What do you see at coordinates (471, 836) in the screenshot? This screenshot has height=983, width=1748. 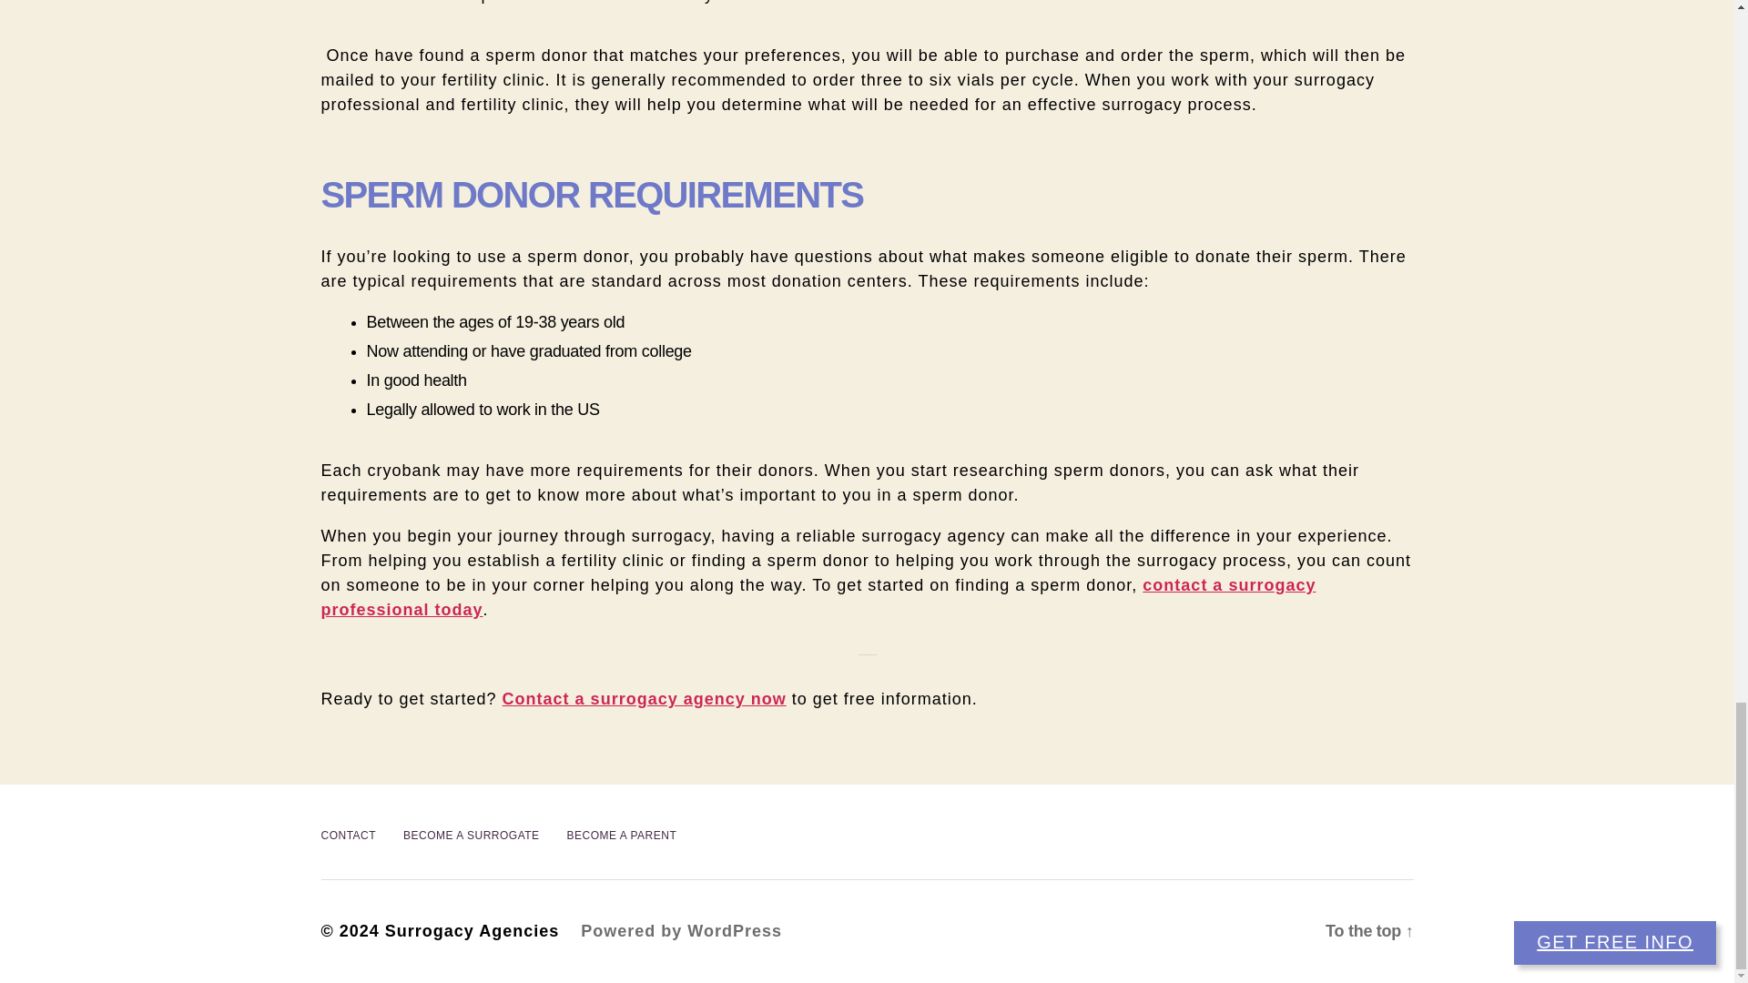 I see `BECOME A SURROGATE` at bounding box center [471, 836].